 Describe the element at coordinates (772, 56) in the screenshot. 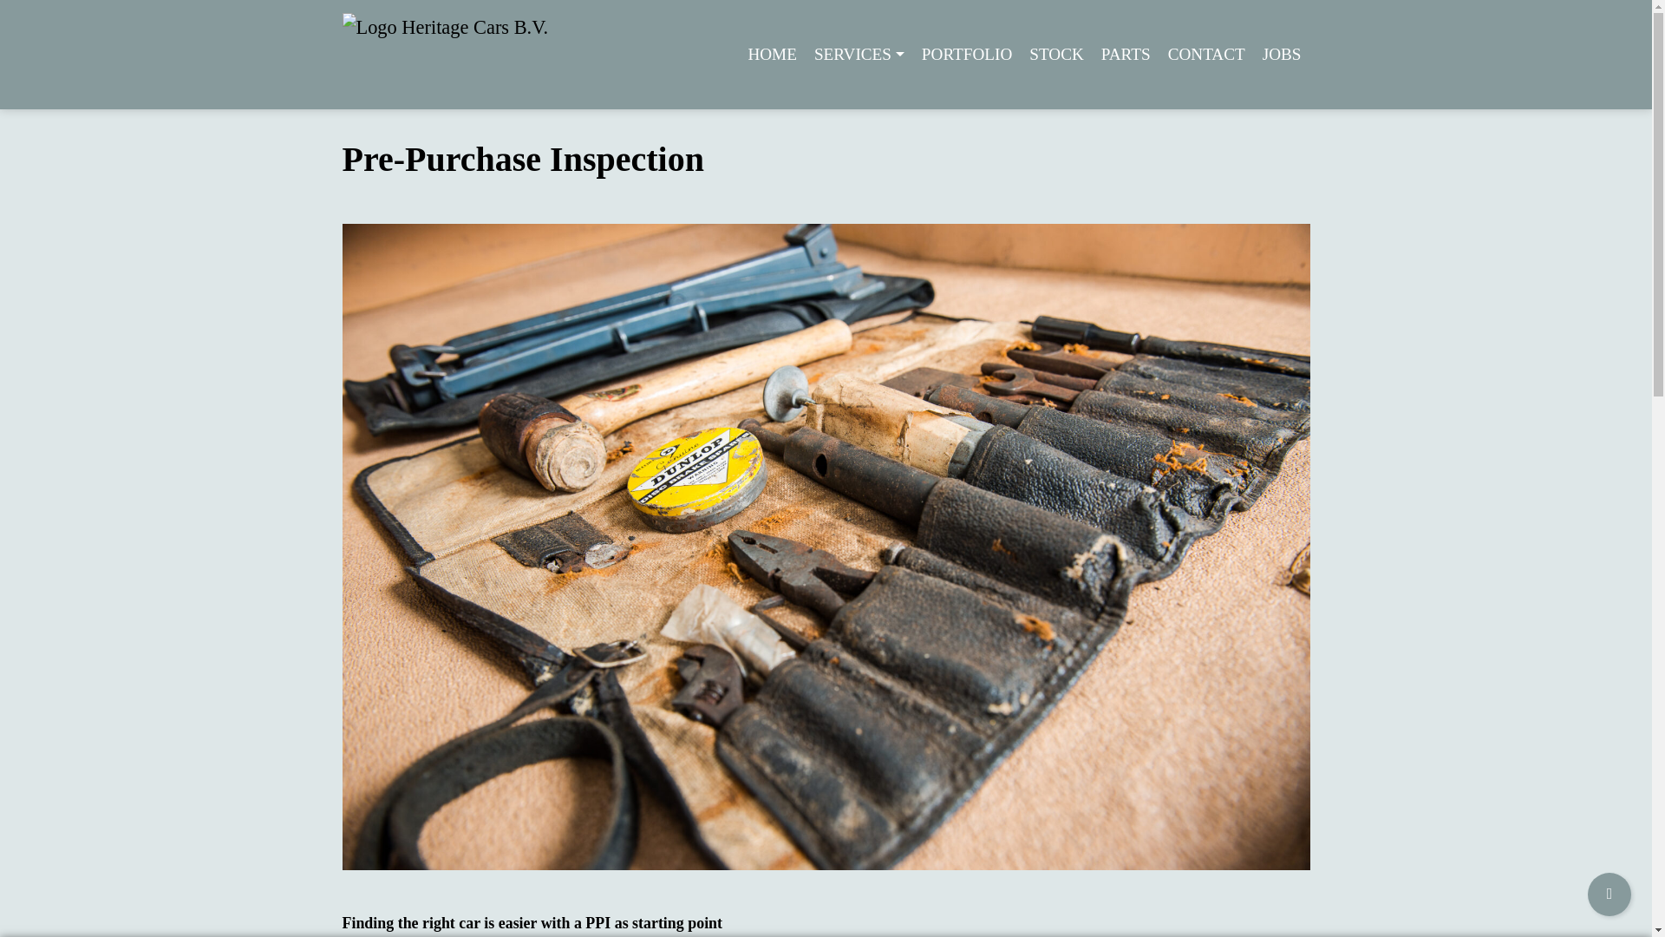

I see `HOME` at that location.